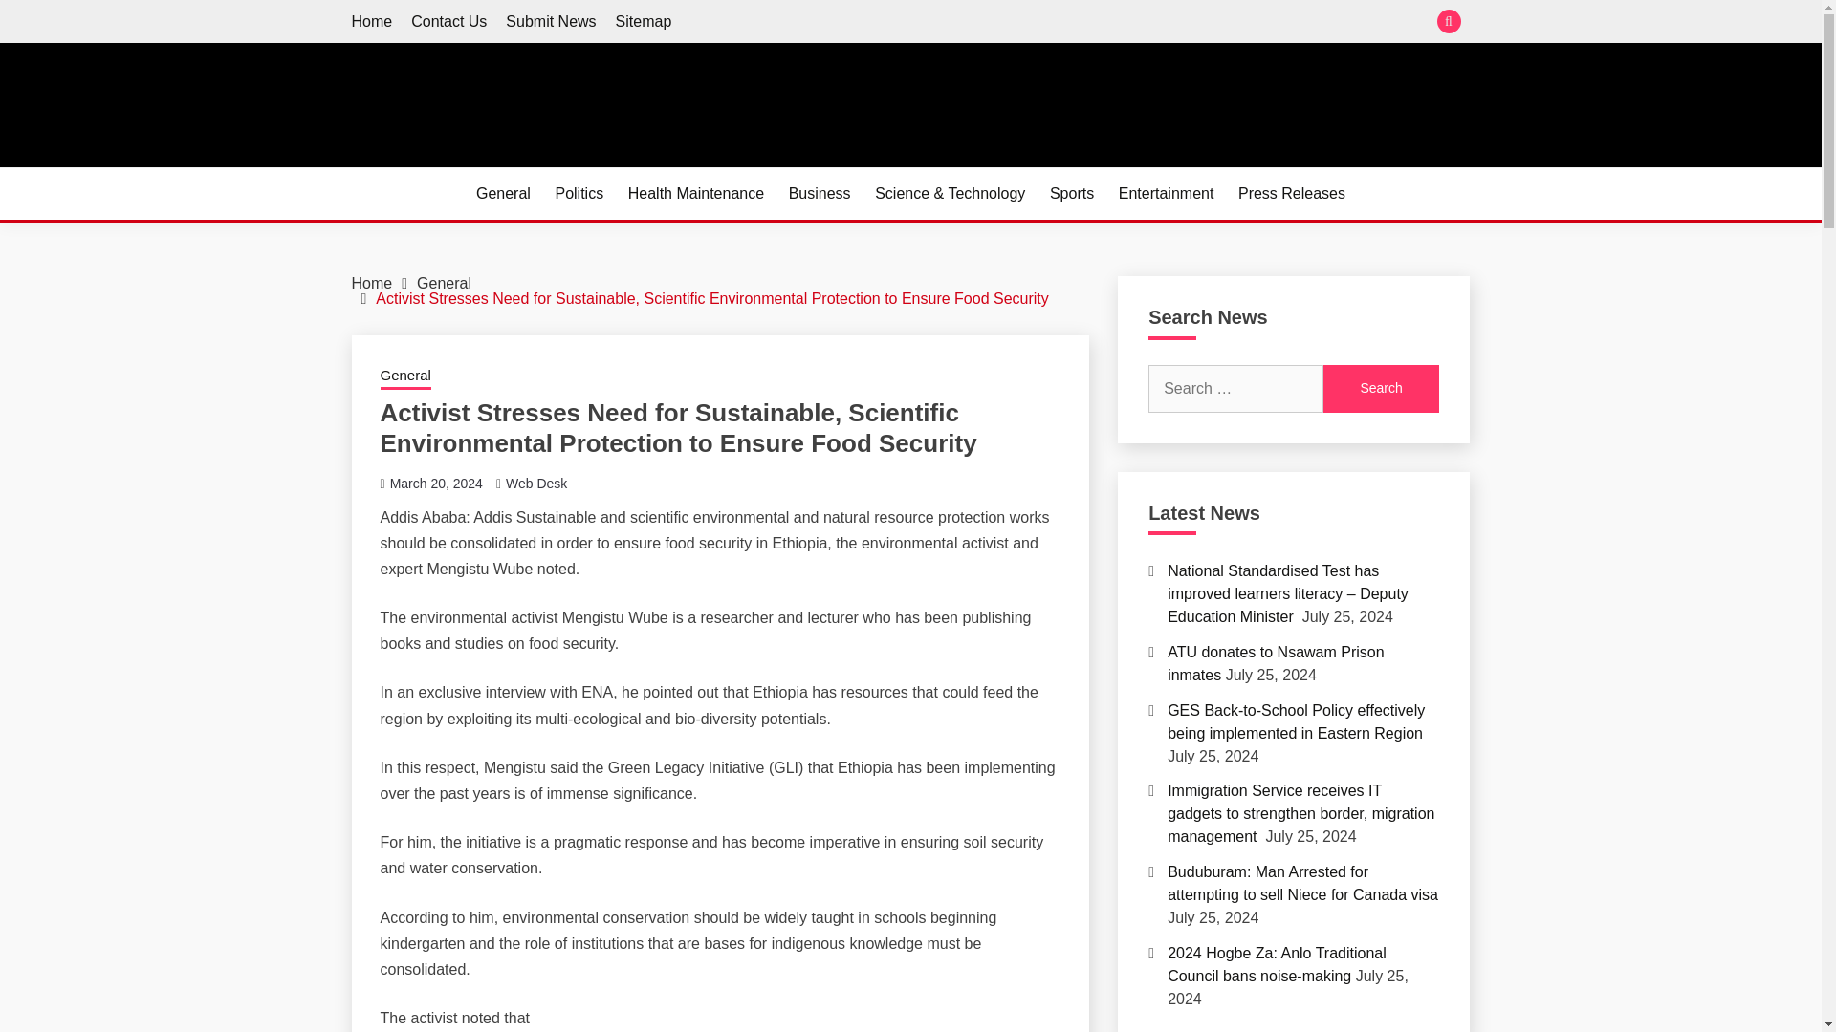 This screenshot has height=1032, width=1836. Describe the element at coordinates (1050, 23) in the screenshot. I see `Search` at that location.